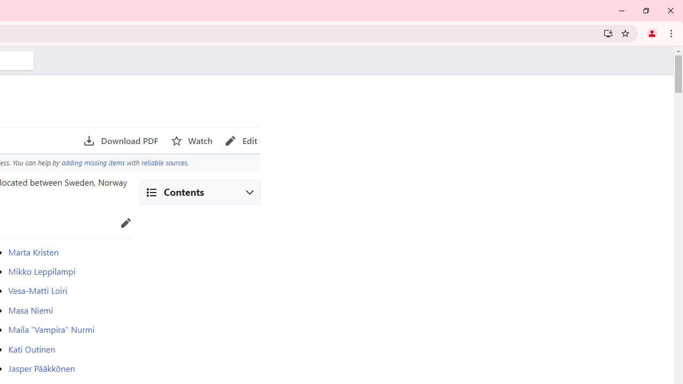  Describe the element at coordinates (121, 141) in the screenshot. I see `AutomationID: minerva-download` at that location.